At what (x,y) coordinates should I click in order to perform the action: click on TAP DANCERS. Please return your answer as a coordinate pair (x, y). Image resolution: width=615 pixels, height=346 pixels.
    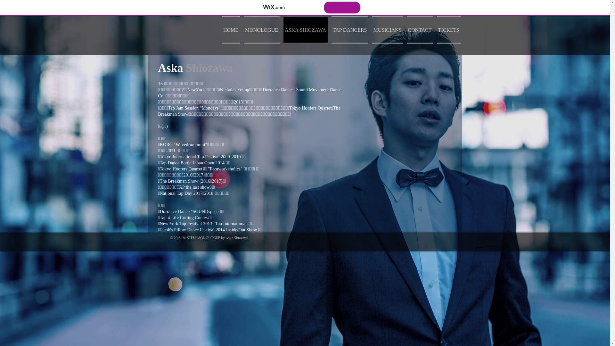
    Looking at the image, I should click on (350, 30).